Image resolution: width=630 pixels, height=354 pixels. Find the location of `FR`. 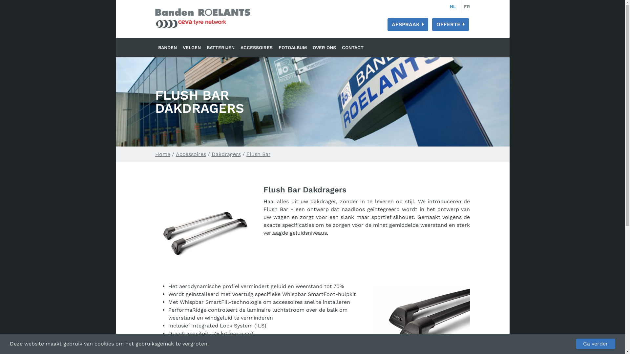

FR is located at coordinates (467, 7).